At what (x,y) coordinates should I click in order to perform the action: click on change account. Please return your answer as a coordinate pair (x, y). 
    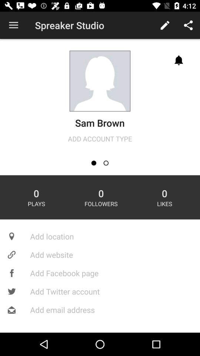
    Looking at the image, I should click on (106, 163).